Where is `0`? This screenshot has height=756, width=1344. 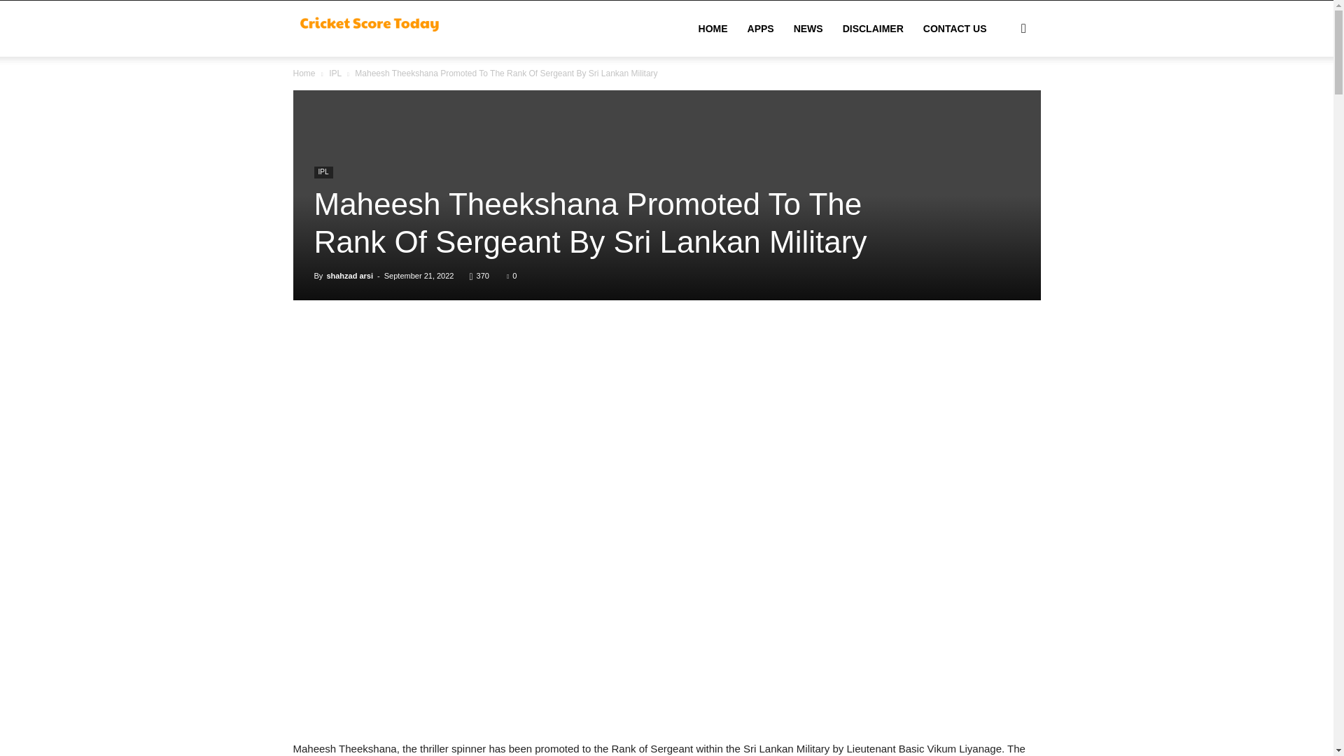
0 is located at coordinates (511, 275).